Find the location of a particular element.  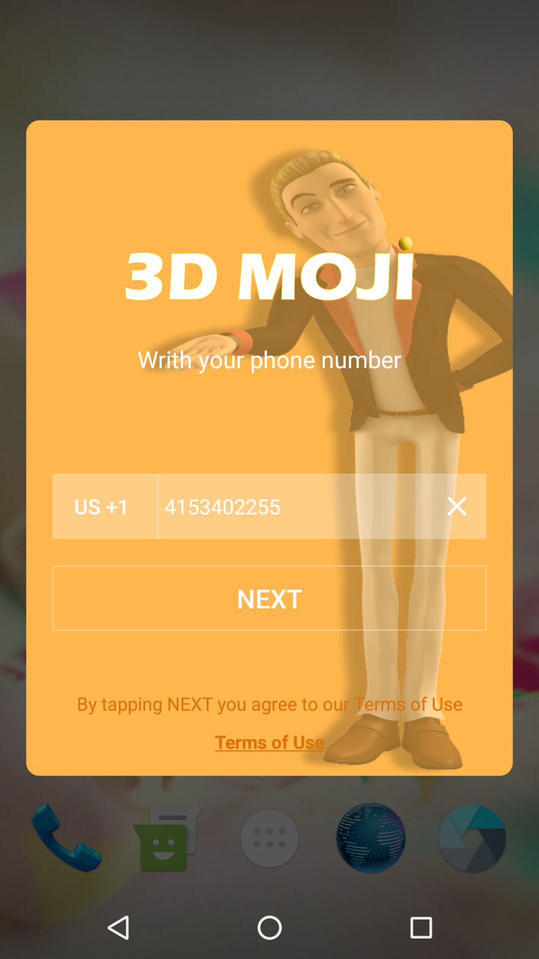

erase typing is located at coordinates (457, 506).